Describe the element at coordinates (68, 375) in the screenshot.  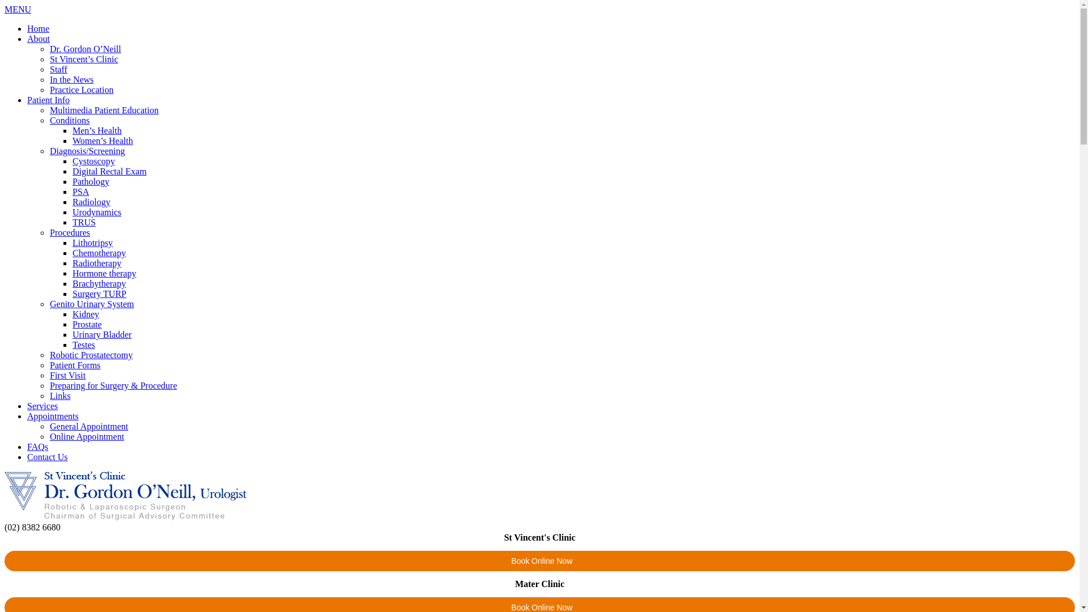
I see `First Visit` at that location.